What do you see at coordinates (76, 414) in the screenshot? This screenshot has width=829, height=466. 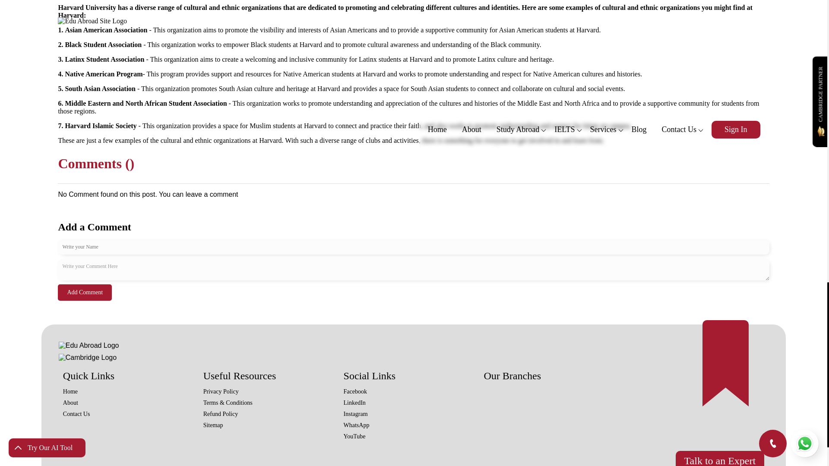 I see `Contact Us` at bounding box center [76, 414].